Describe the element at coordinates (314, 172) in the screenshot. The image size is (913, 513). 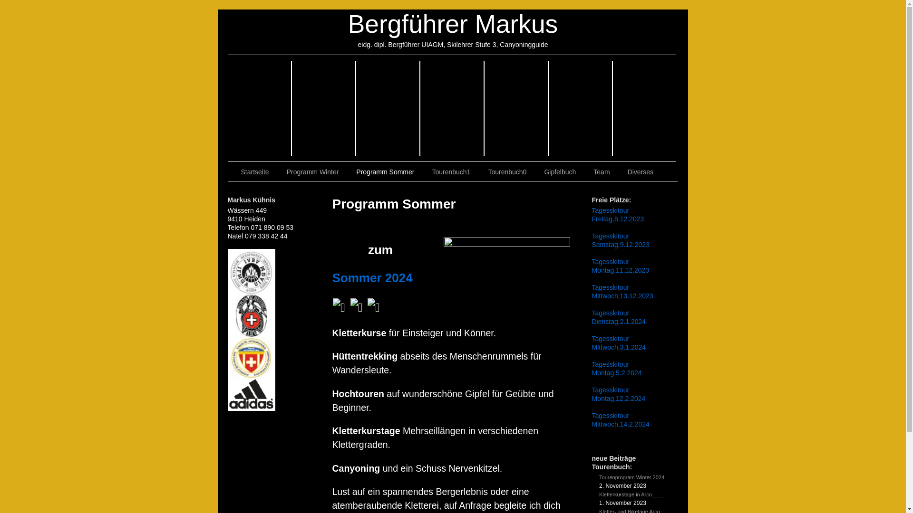
I see `Programm Winter` at that location.